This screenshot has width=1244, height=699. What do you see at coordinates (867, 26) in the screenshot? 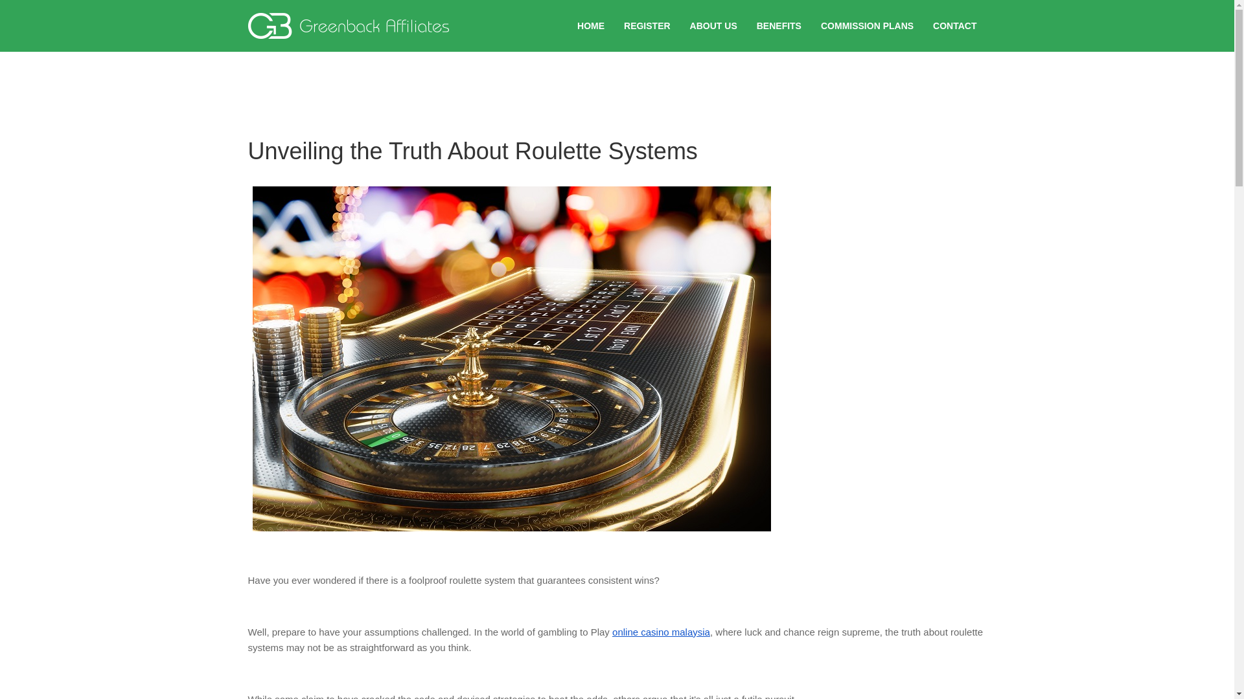
I see `COMMISSION PLANS` at bounding box center [867, 26].